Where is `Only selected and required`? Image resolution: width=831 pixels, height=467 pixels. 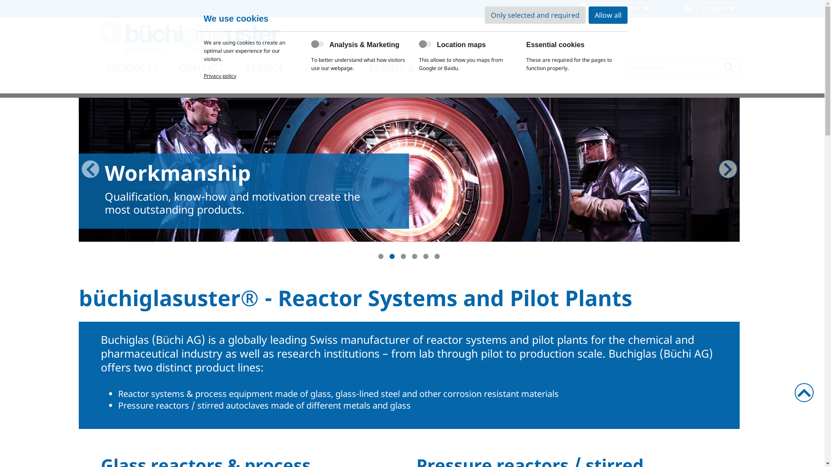 Only selected and required is located at coordinates (535, 15).